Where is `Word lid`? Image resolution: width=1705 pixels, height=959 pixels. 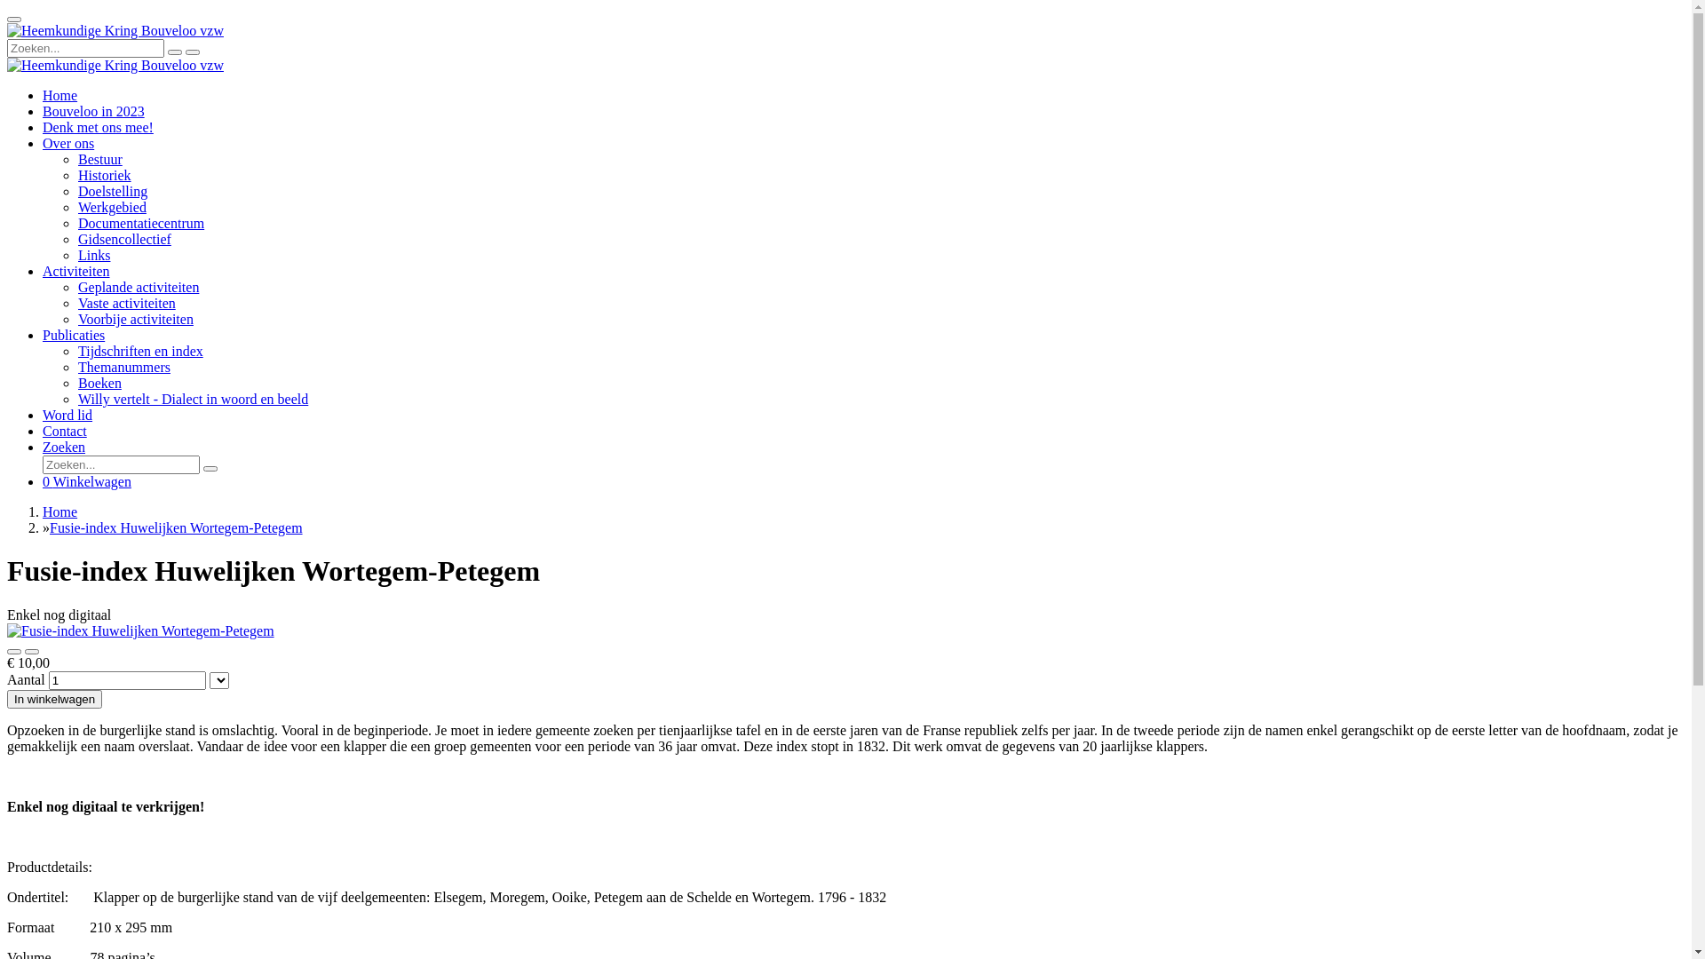 Word lid is located at coordinates (67, 416).